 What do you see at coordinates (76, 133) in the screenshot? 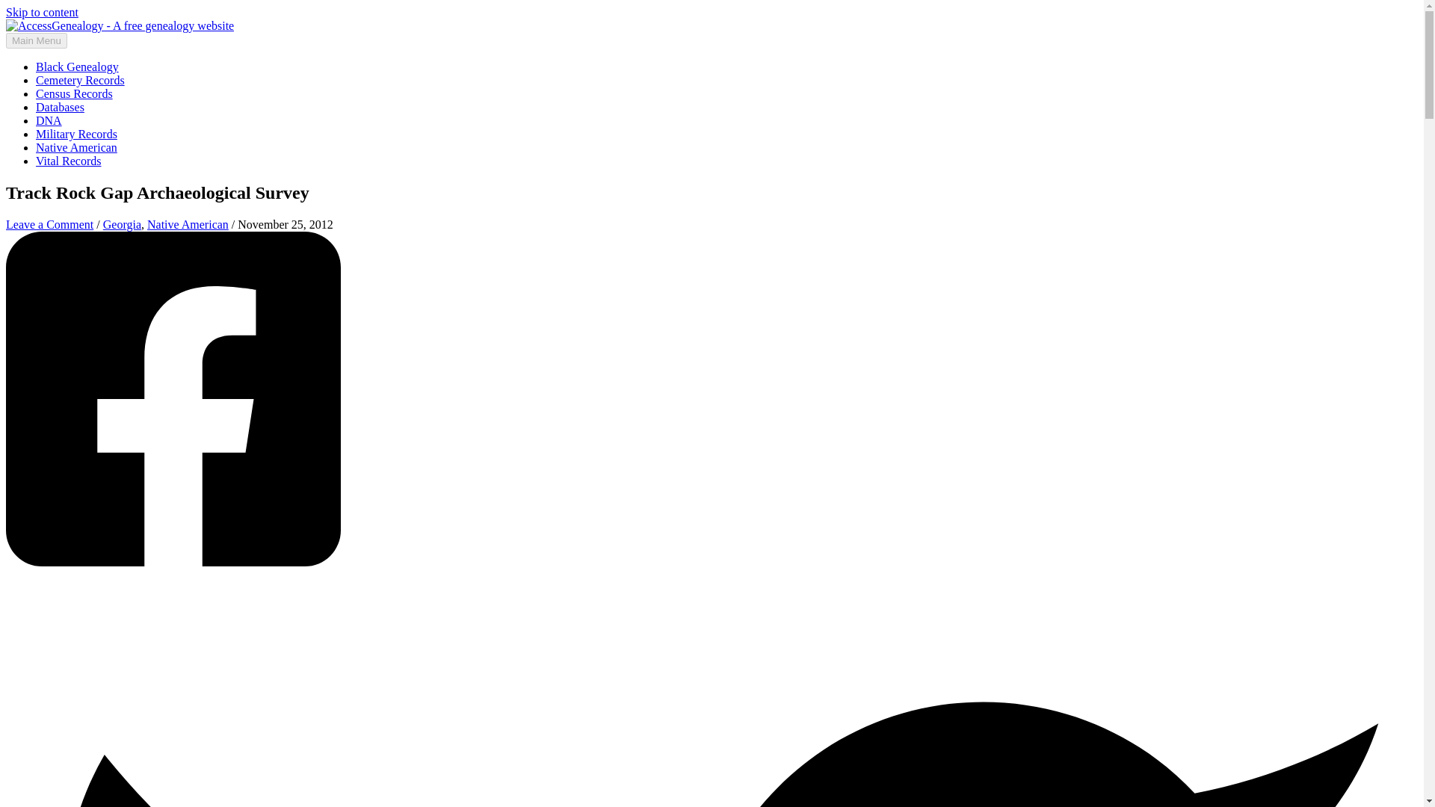
I see `United States Military Records` at bounding box center [76, 133].